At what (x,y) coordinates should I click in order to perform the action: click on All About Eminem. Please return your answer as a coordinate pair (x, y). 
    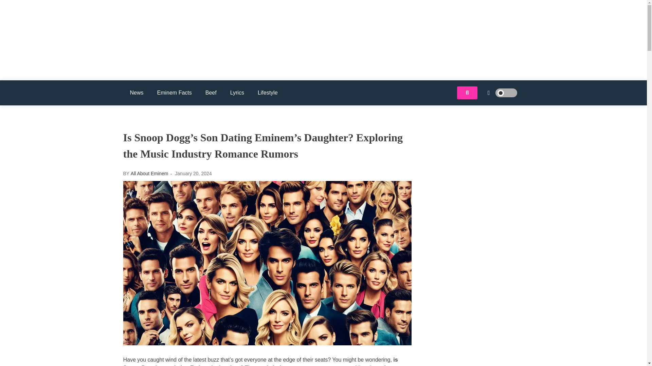
    Looking at the image, I should click on (149, 174).